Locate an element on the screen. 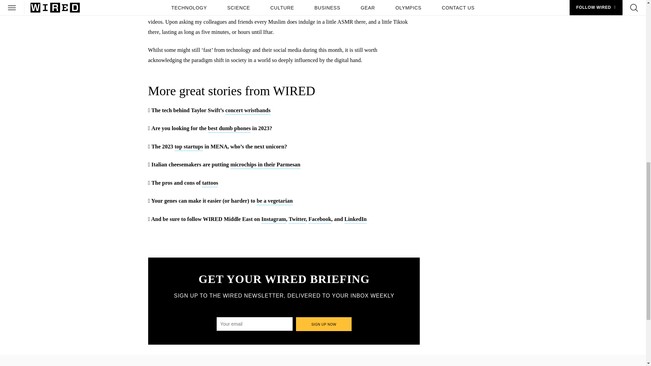 Image resolution: width=651 pixels, height=366 pixels. top startups is located at coordinates (189, 147).